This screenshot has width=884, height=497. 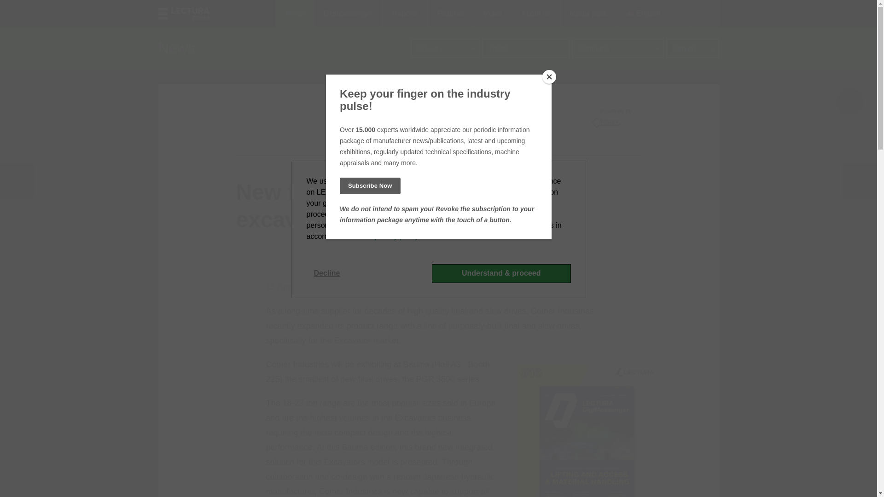 What do you see at coordinates (450, 14) in the screenshot?
I see `Pictures` at bounding box center [450, 14].